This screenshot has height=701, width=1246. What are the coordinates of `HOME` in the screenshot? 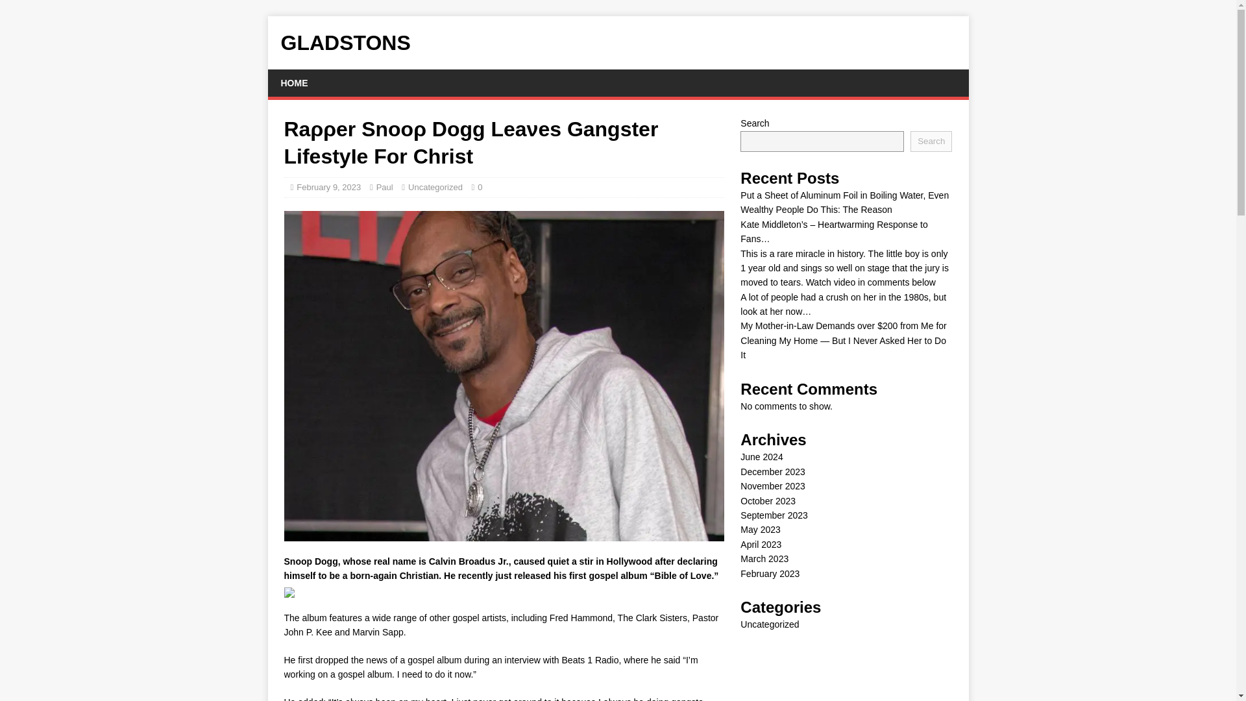 It's located at (293, 83).